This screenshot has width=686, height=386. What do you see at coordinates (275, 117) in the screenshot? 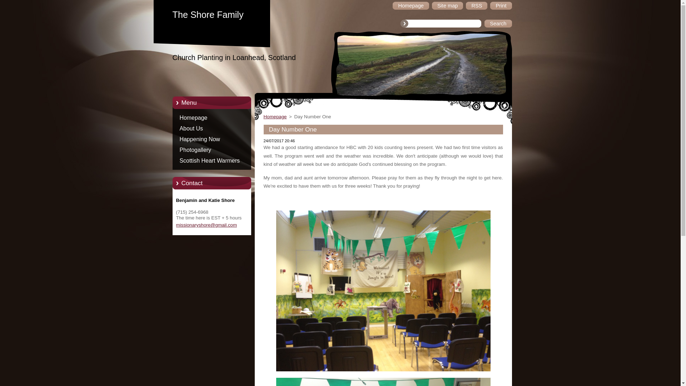
I see `Homepage` at bounding box center [275, 117].